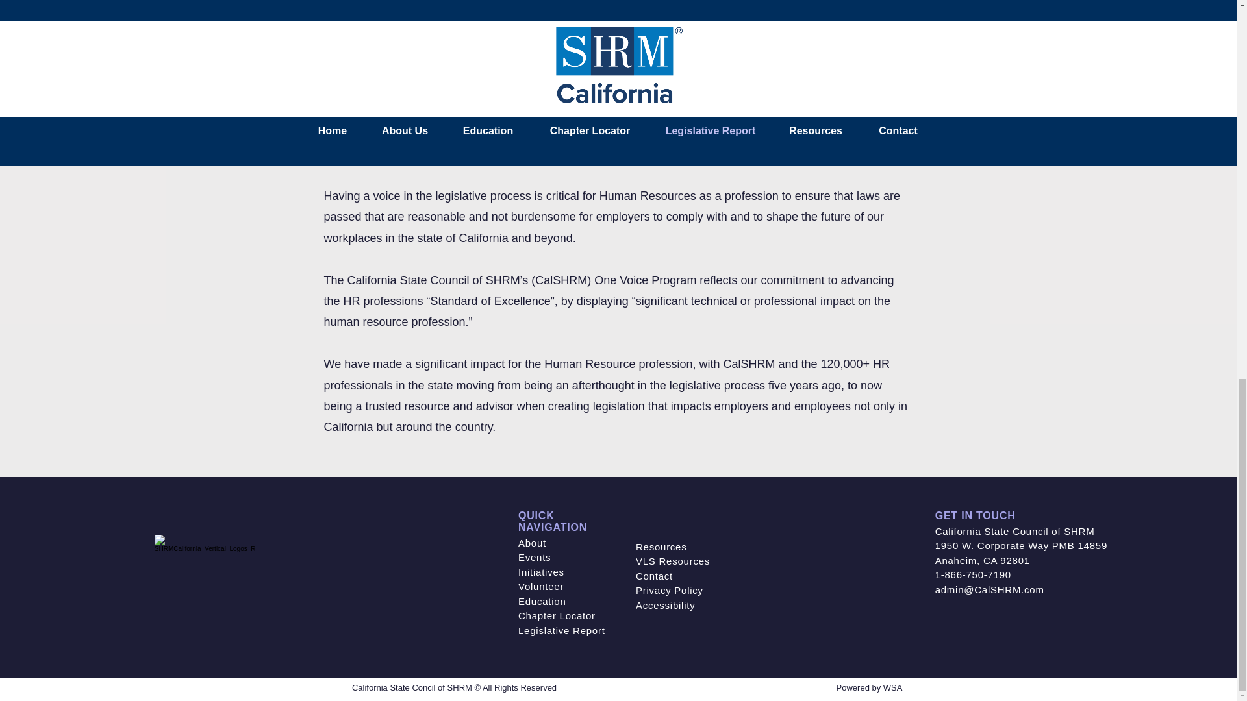  What do you see at coordinates (557, 615) in the screenshot?
I see `Chapter Locator` at bounding box center [557, 615].